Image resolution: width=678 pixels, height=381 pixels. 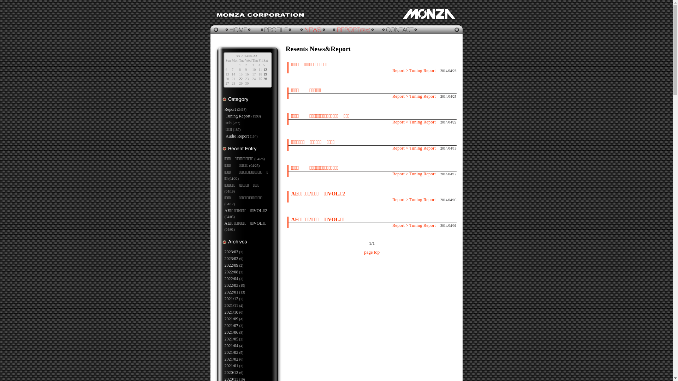 I want to click on 2021/05, so click(x=232, y=339).